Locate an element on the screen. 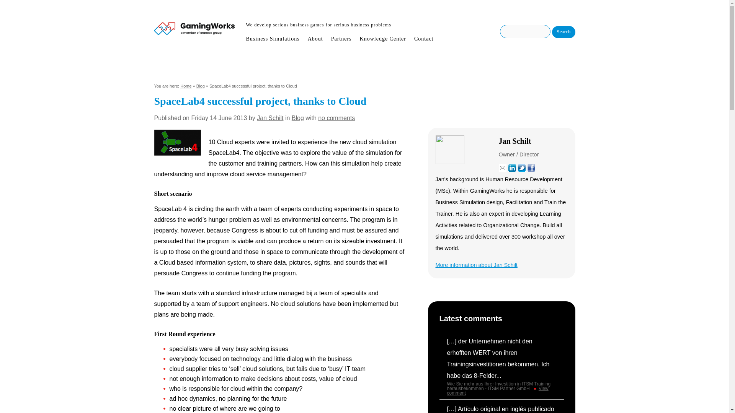 The height and width of the screenshot is (413, 735). Jan Schilt is located at coordinates (269, 118).